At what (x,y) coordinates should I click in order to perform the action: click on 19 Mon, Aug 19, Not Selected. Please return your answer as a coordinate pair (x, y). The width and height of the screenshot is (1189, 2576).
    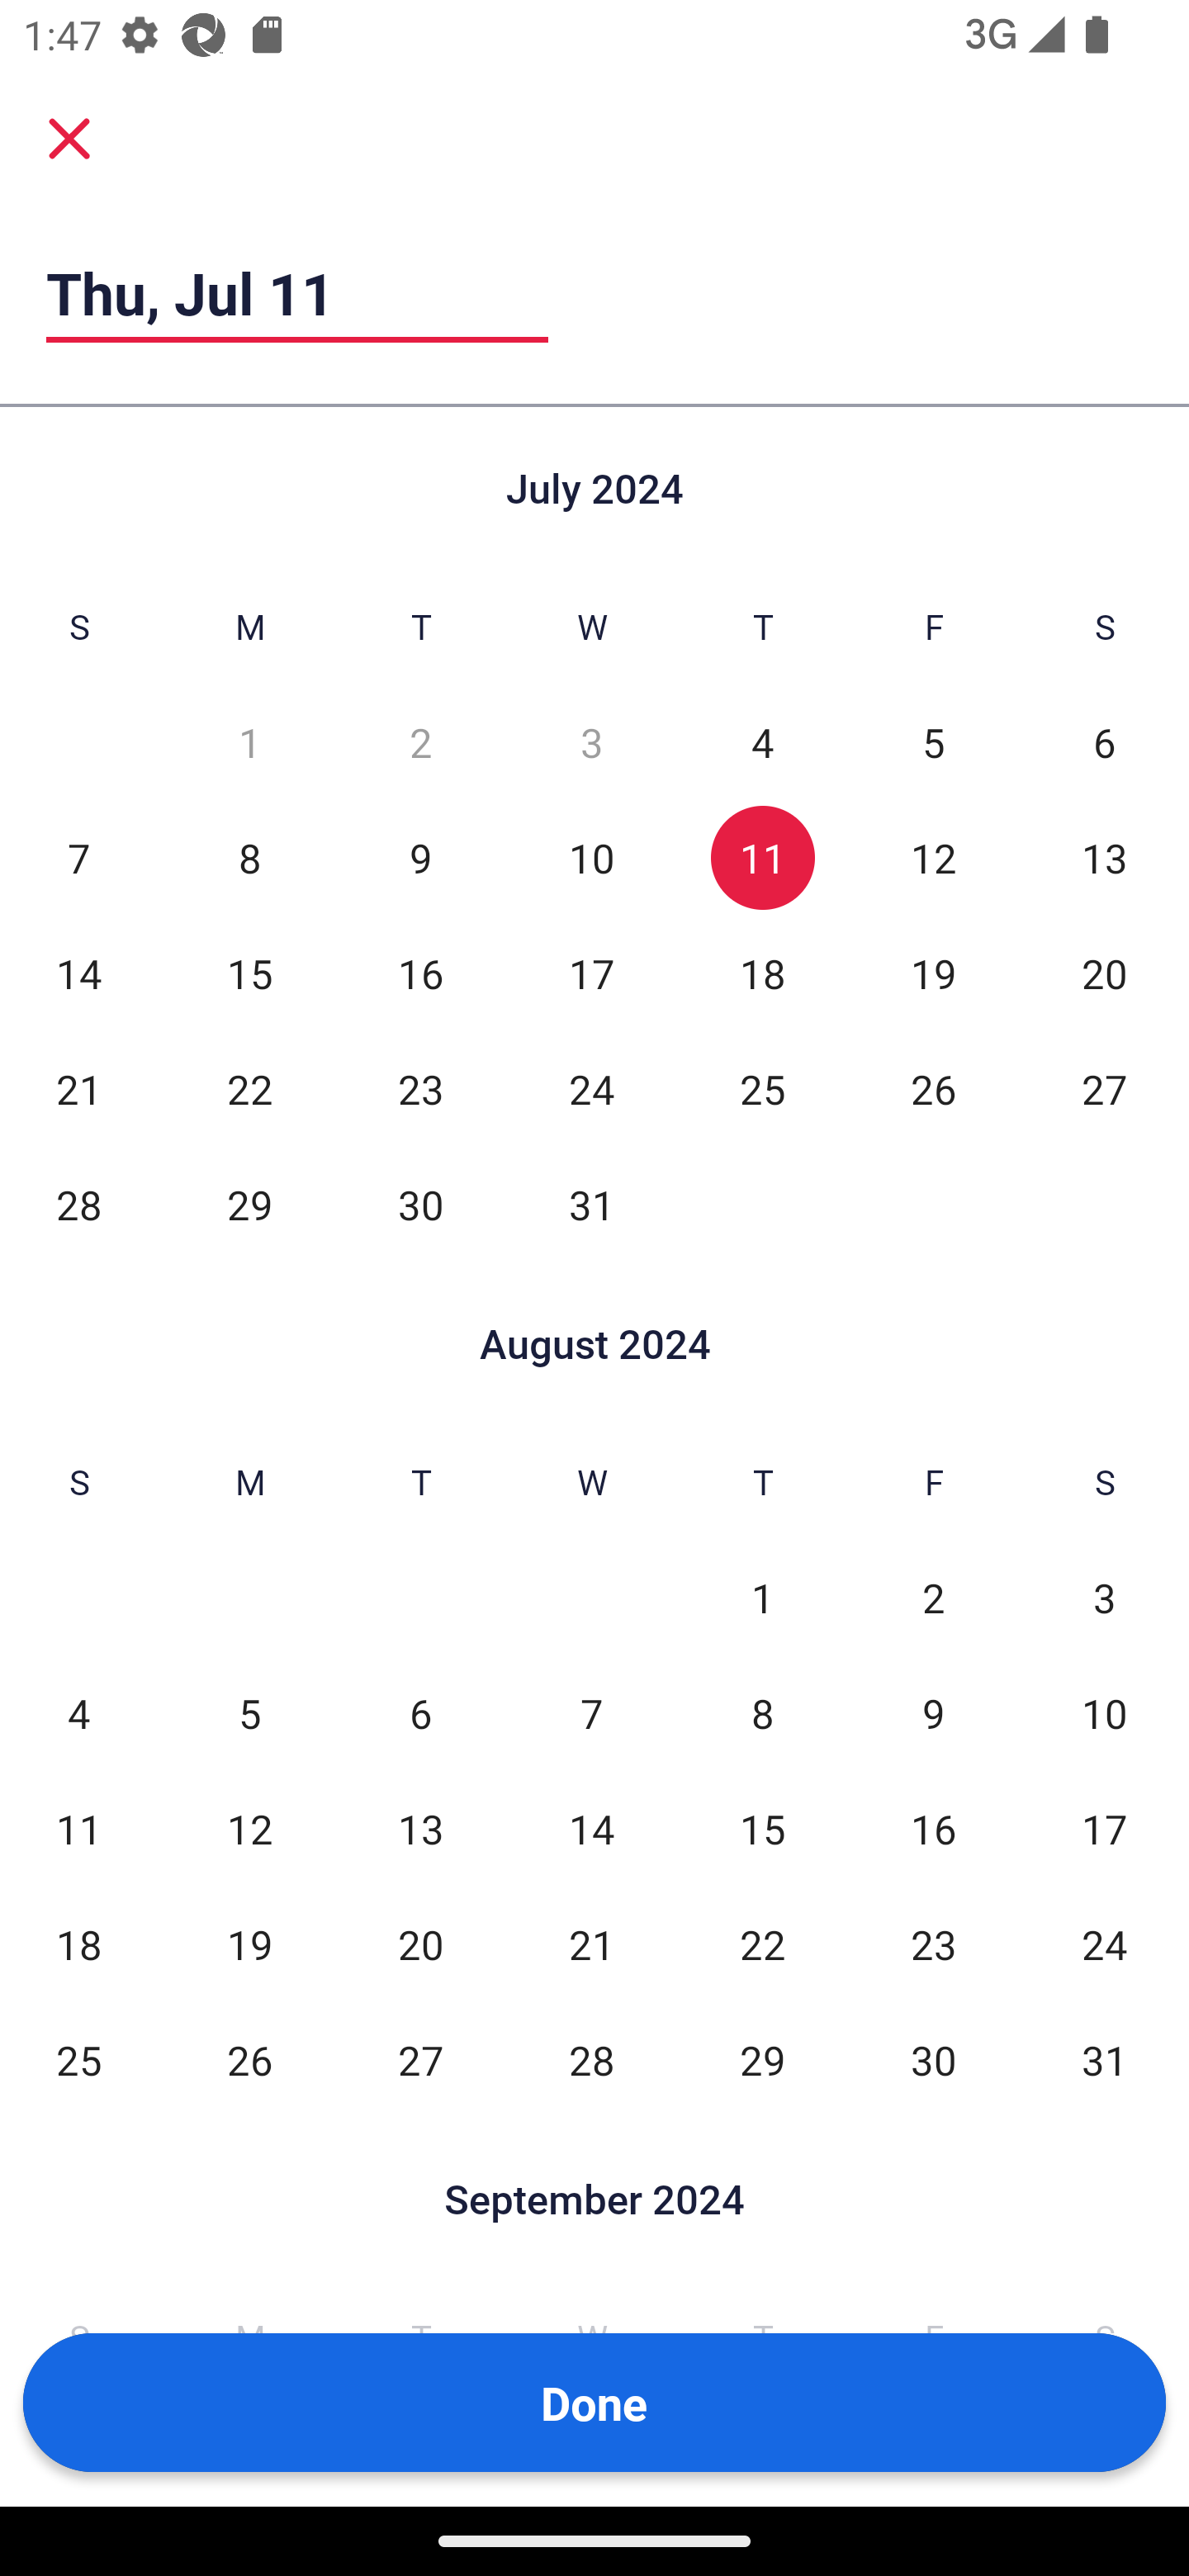
    Looking at the image, I should click on (249, 1944).